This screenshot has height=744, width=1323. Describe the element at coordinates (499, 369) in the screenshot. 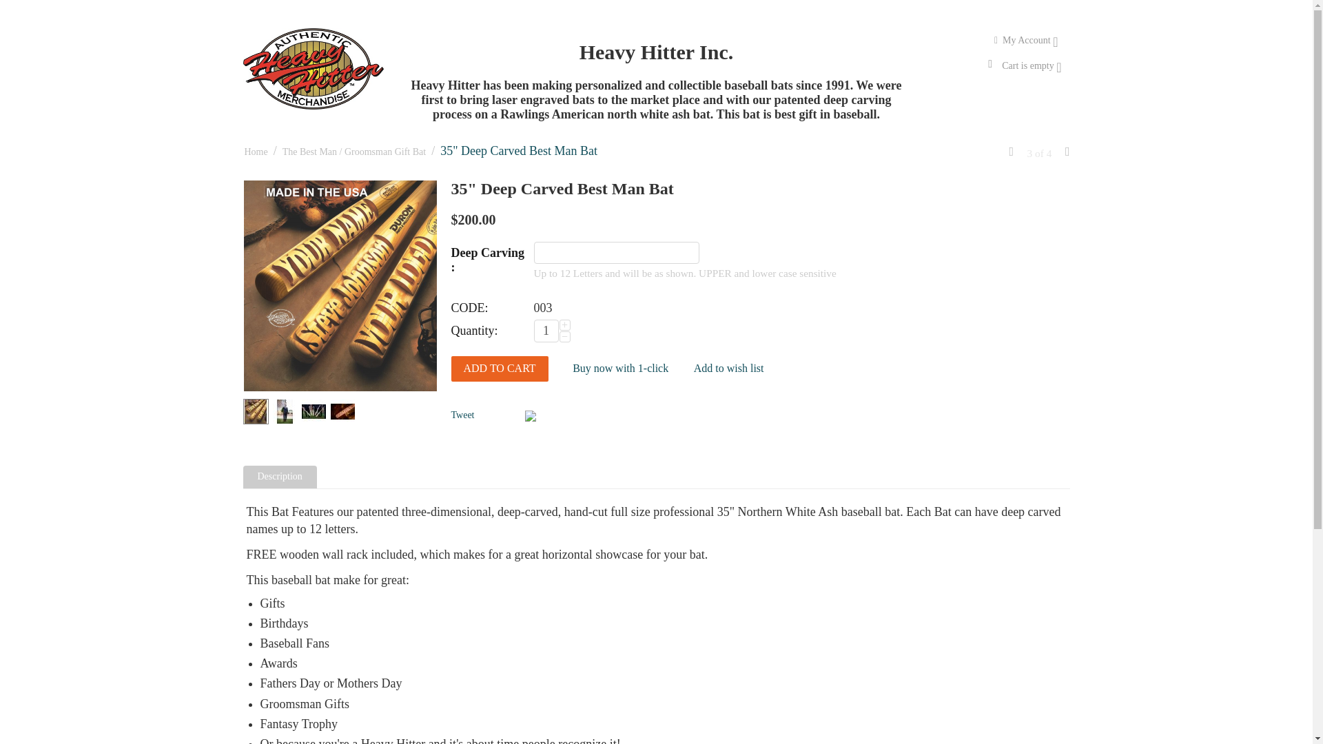

I see `ADD TO CART` at that location.